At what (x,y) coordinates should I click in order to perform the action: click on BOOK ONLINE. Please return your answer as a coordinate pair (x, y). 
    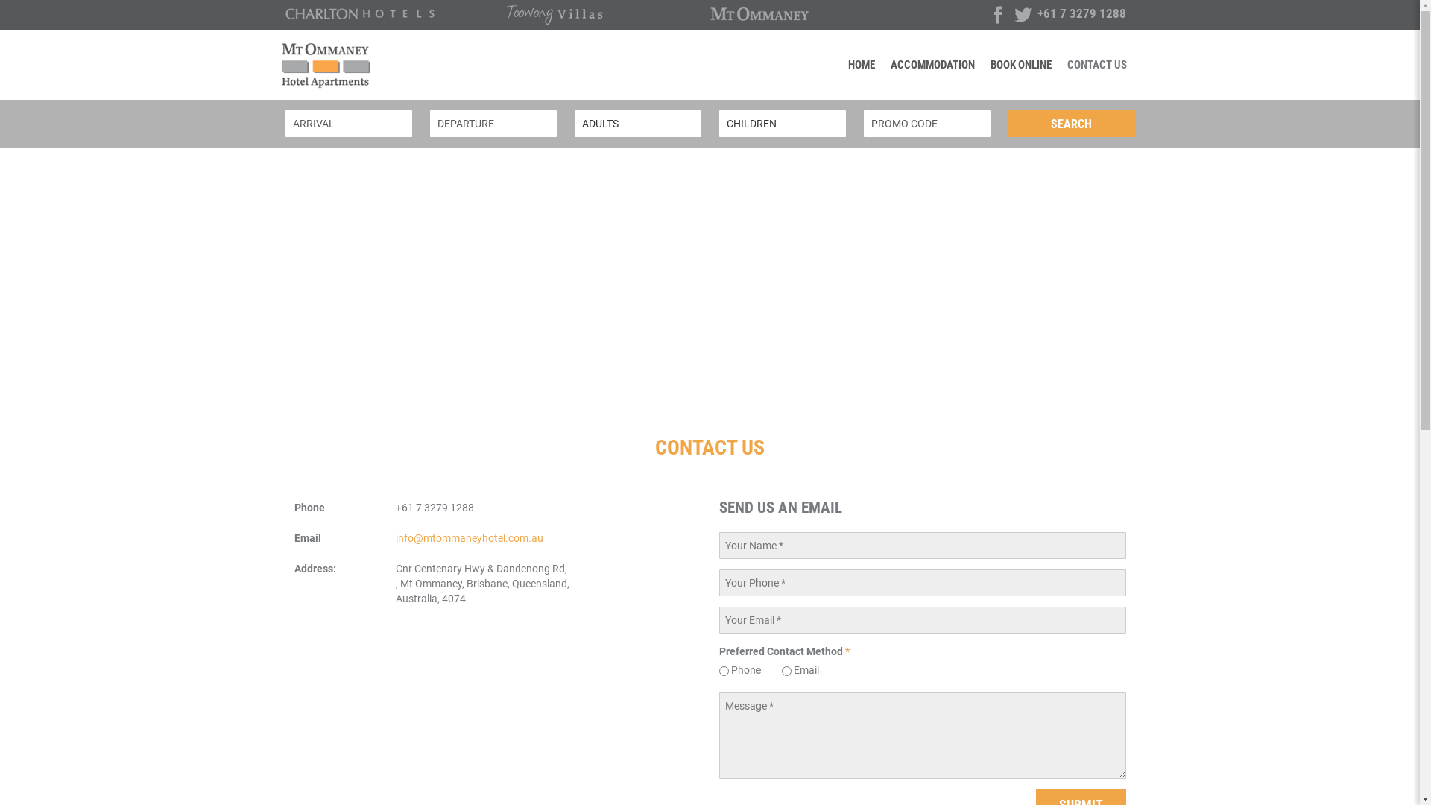
    Looking at the image, I should click on (1021, 64).